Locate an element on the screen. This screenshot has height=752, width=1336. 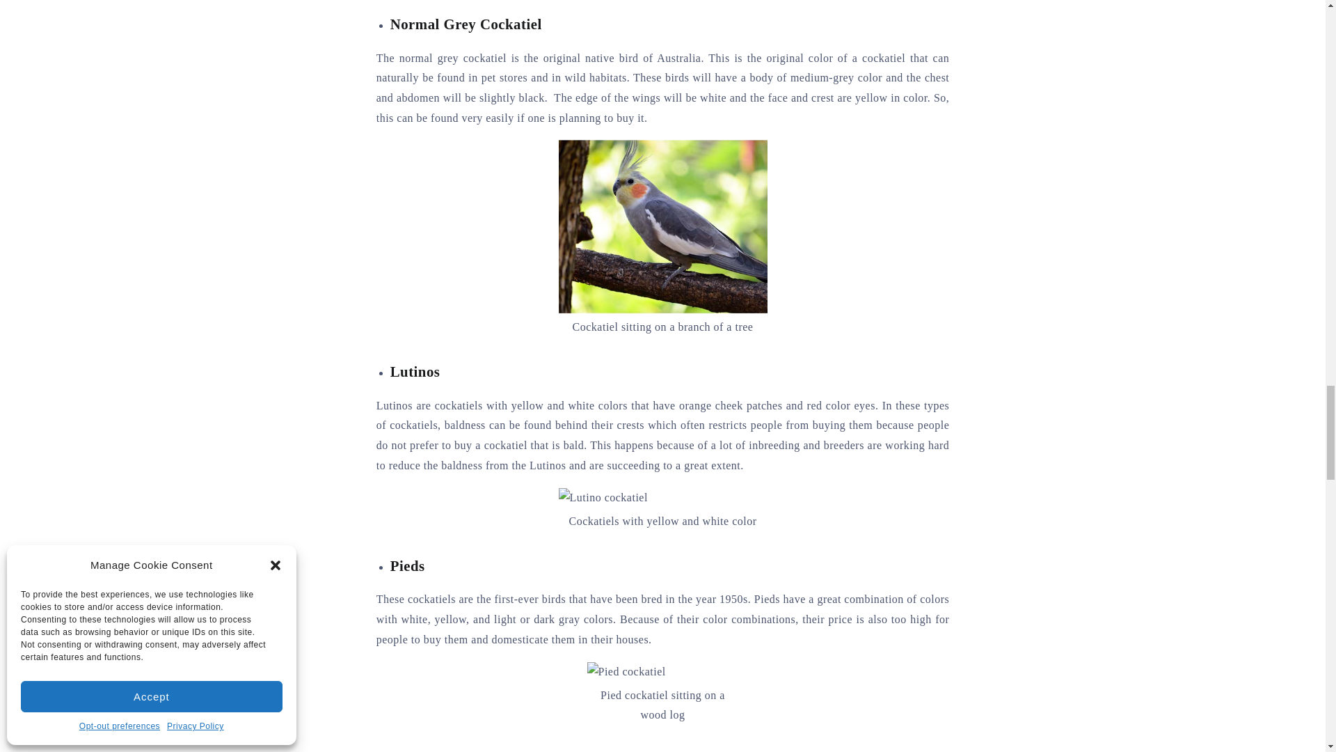
Cockatiel - Erakina 3 is located at coordinates (662, 227).